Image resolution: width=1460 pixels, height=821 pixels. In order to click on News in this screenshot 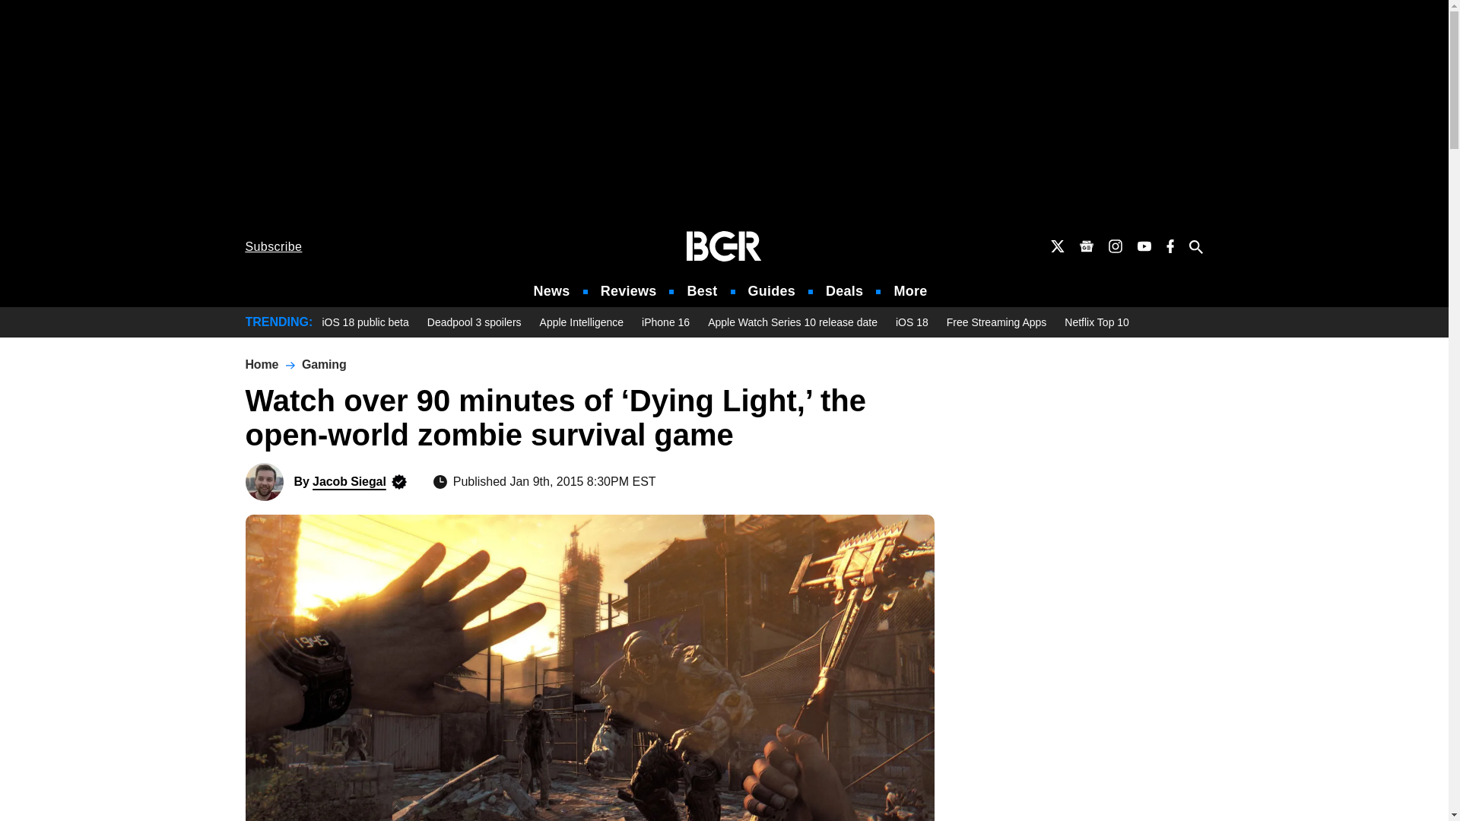, I will do `click(552, 291)`.